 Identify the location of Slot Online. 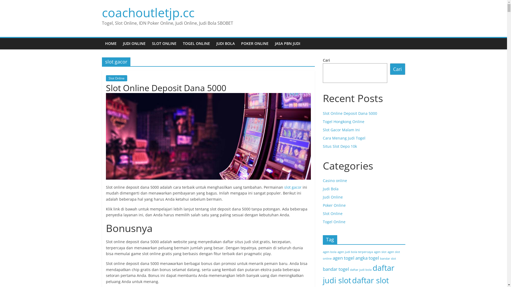
(332, 214).